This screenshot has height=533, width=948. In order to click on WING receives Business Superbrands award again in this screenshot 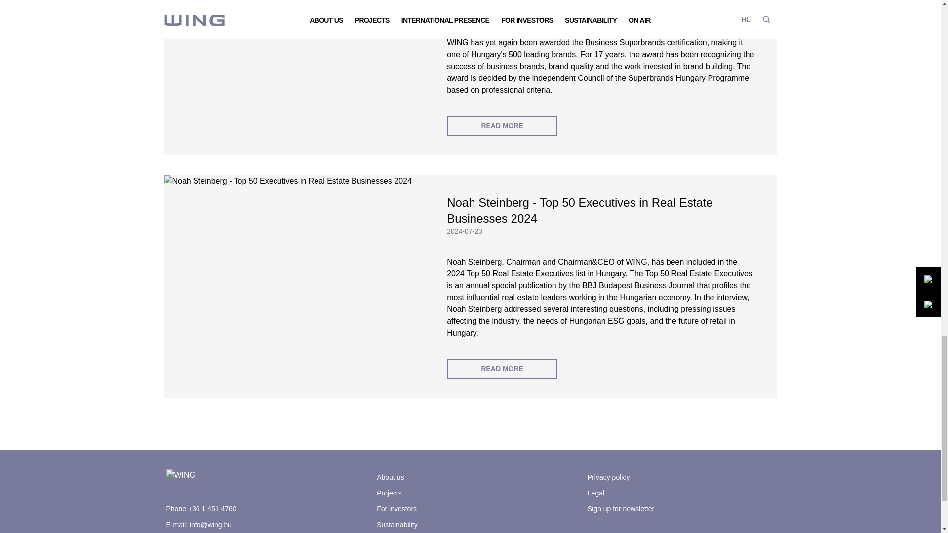, I will do `click(601, 4)`.